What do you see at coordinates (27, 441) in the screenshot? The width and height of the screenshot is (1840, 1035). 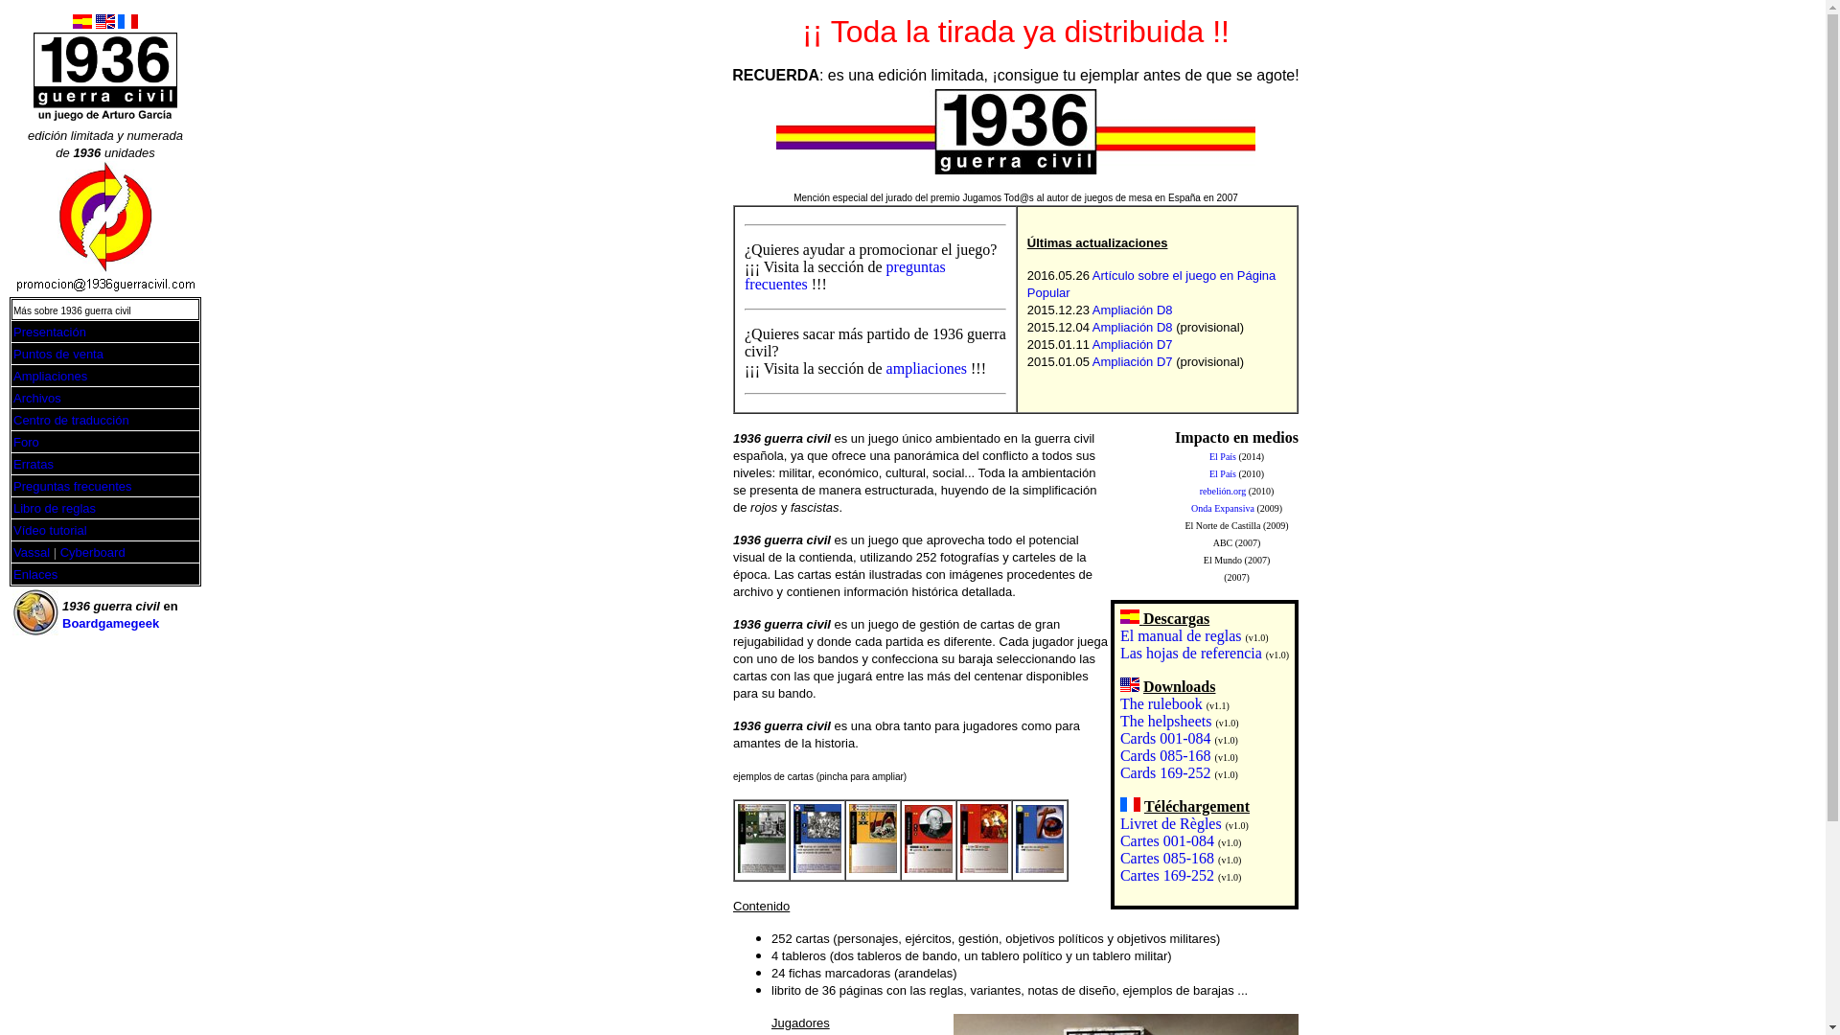 I see `Foro` at bounding box center [27, 441].